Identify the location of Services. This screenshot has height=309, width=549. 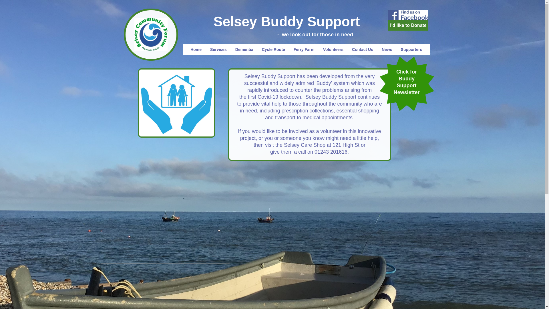
(218, 49).